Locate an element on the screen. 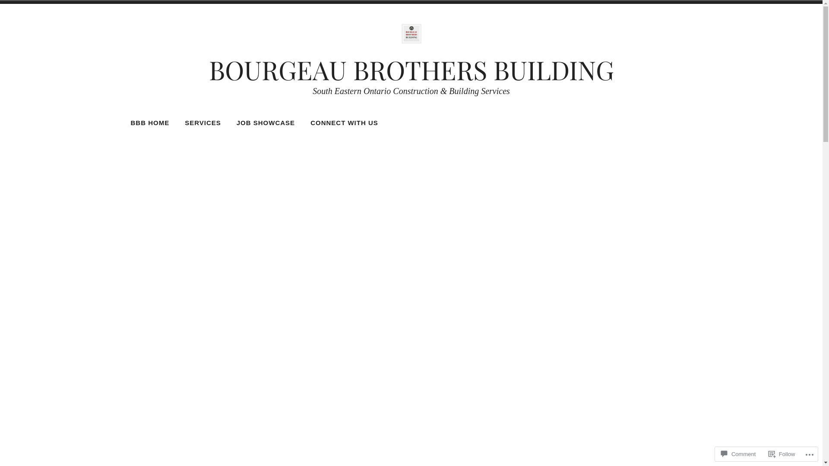 Image resolution: width=829 pixels, height=466 pixels. SERVICES is located at coordinates (203, 123).